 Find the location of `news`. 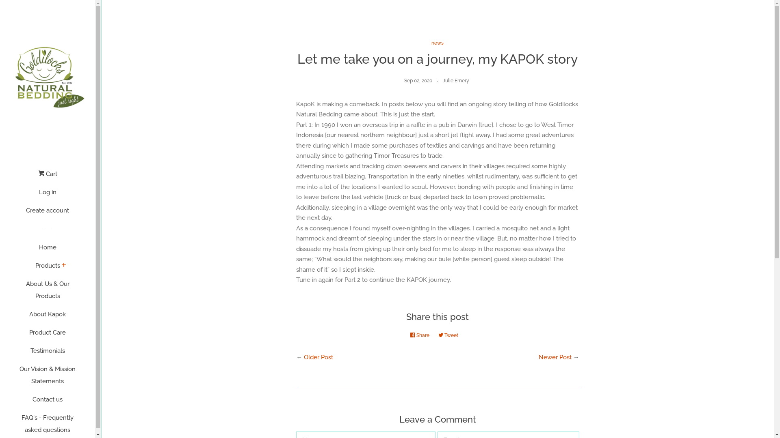

news is located at coordinates (438, 43).